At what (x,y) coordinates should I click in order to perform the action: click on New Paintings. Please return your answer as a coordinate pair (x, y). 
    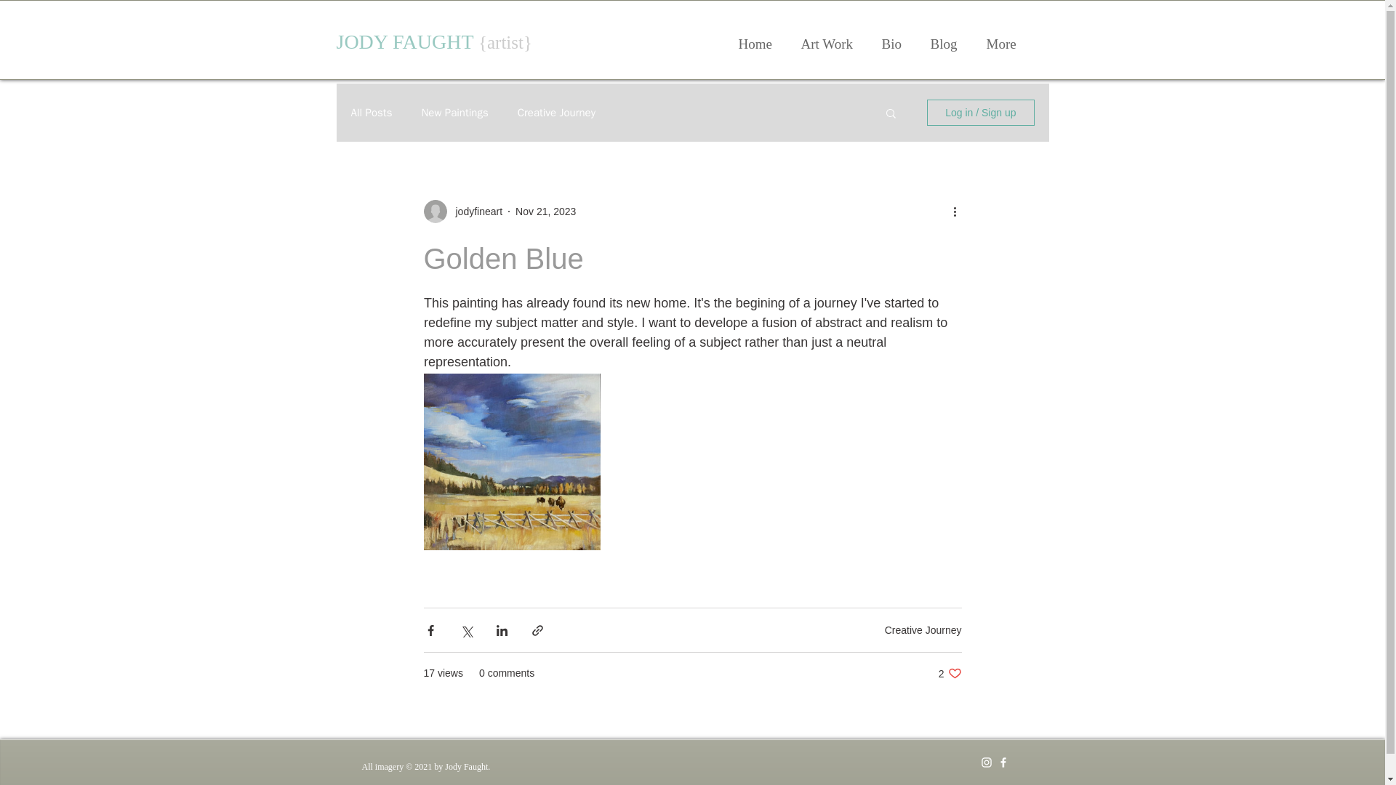
    Looking at the image, I should click on (407, 42).